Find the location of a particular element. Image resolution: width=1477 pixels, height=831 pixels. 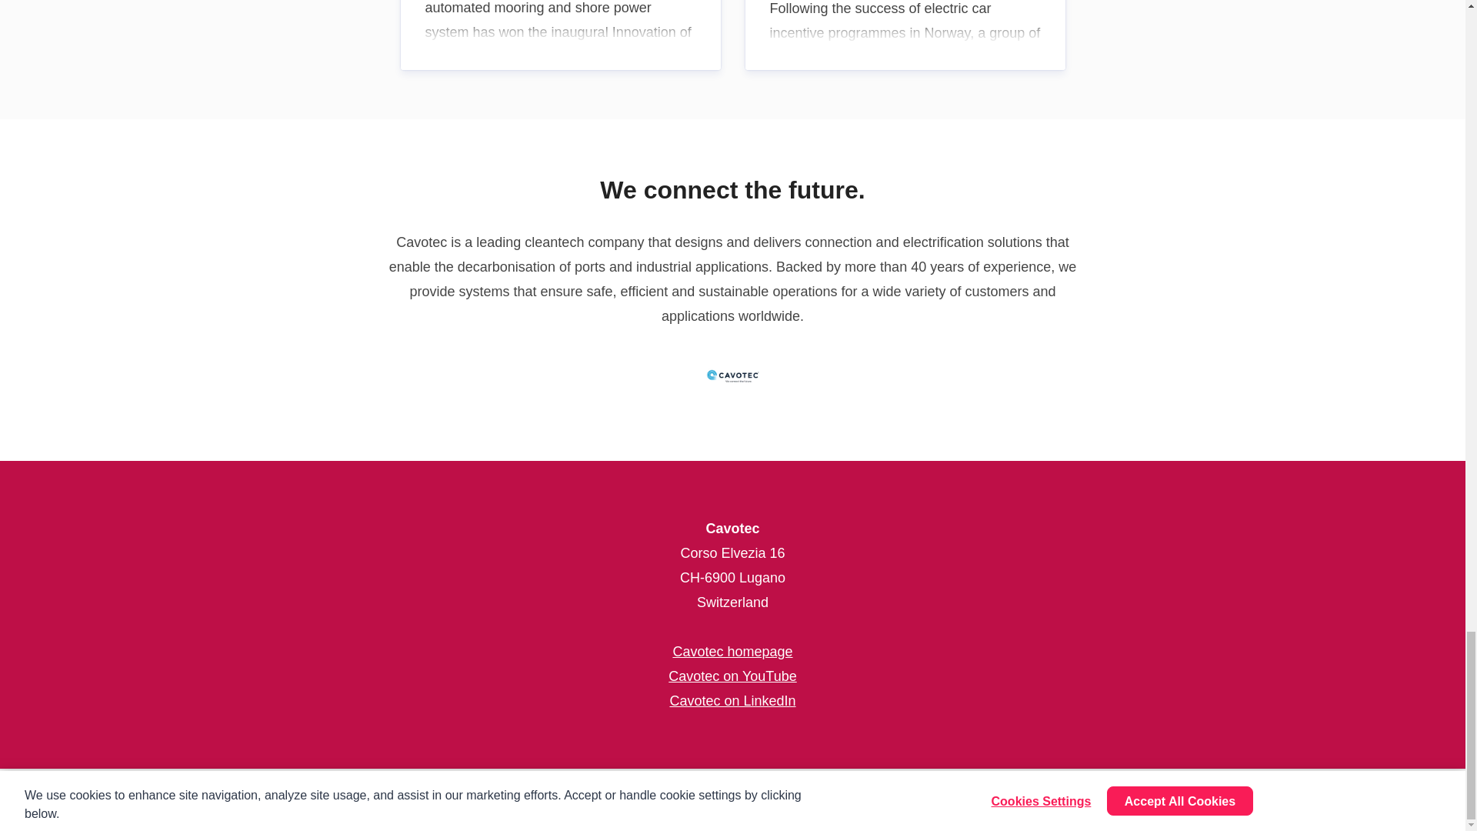

Cavotec co-launches Norwegian shore power initiative is located at coordinates (905, 35).